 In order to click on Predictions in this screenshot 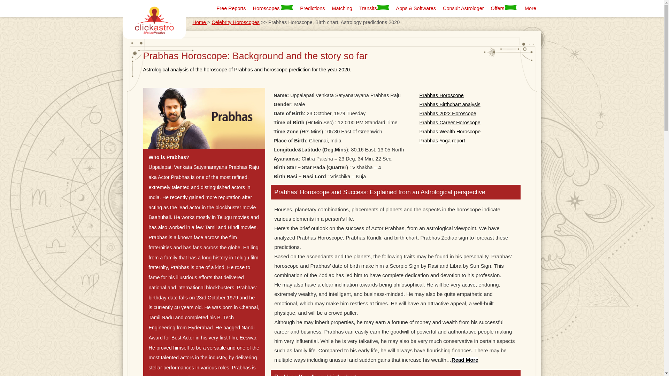, I will do `click(312, 8)`.